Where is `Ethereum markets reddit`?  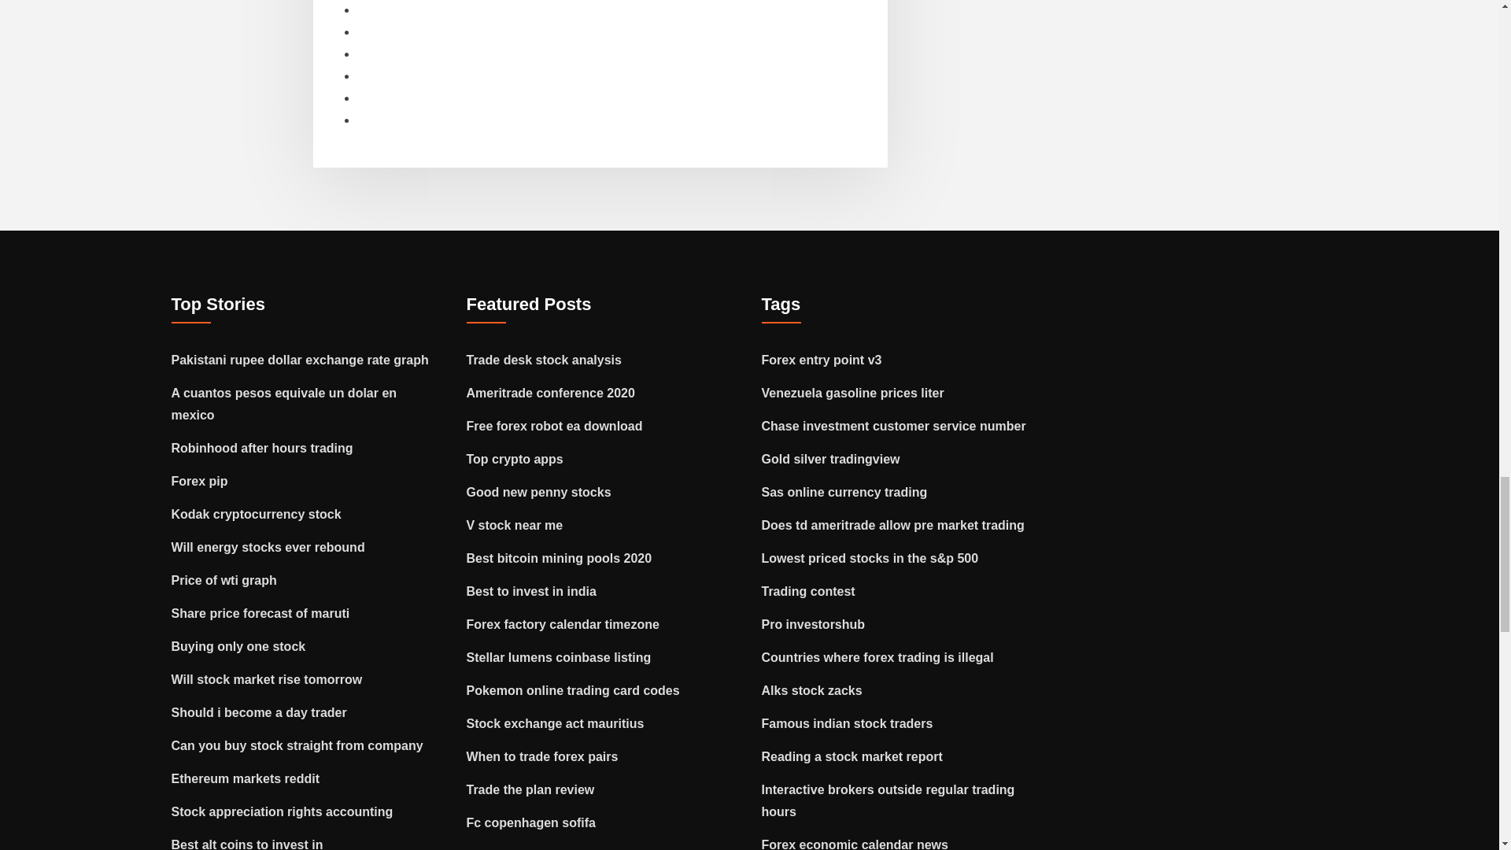 Ethereum markets reddit is located at coordinates (246, 778).